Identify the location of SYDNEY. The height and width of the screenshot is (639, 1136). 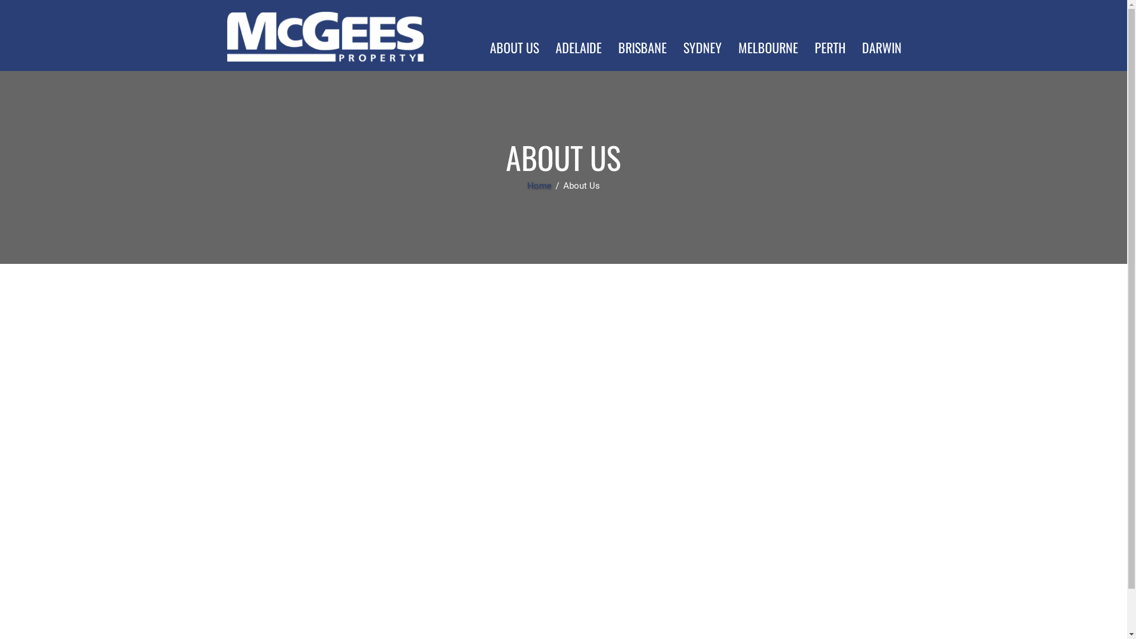
(702, 47).